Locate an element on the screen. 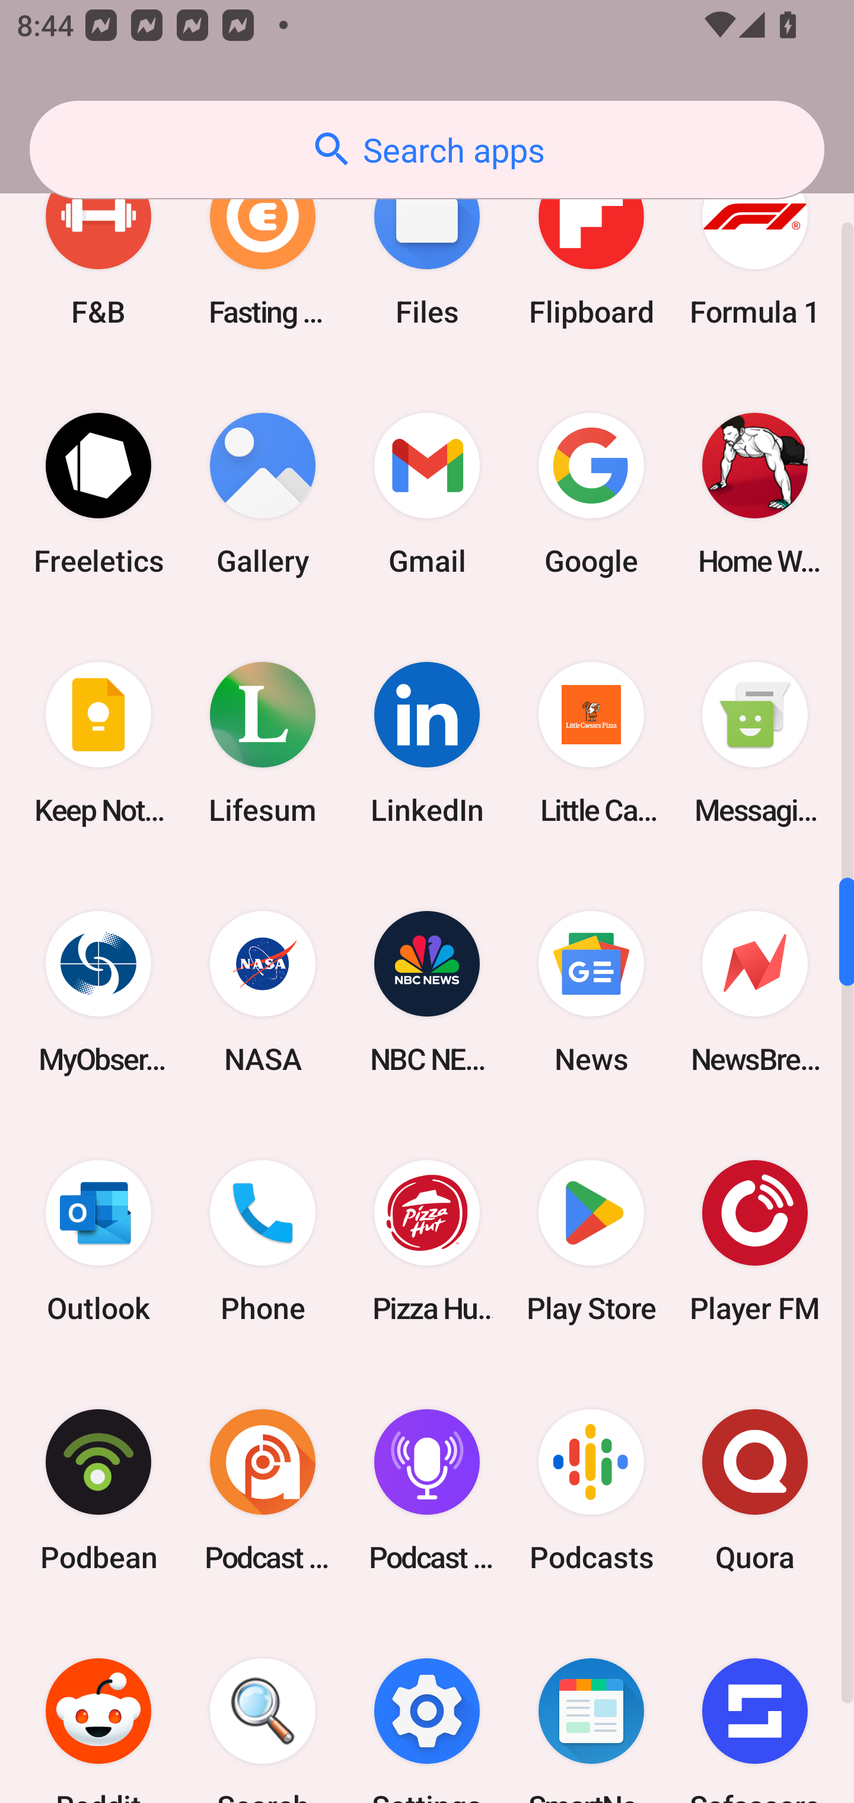 Image resolution: width=854 pixels, height=1803 pixels. Messaging is located at coordinates (755, 743).